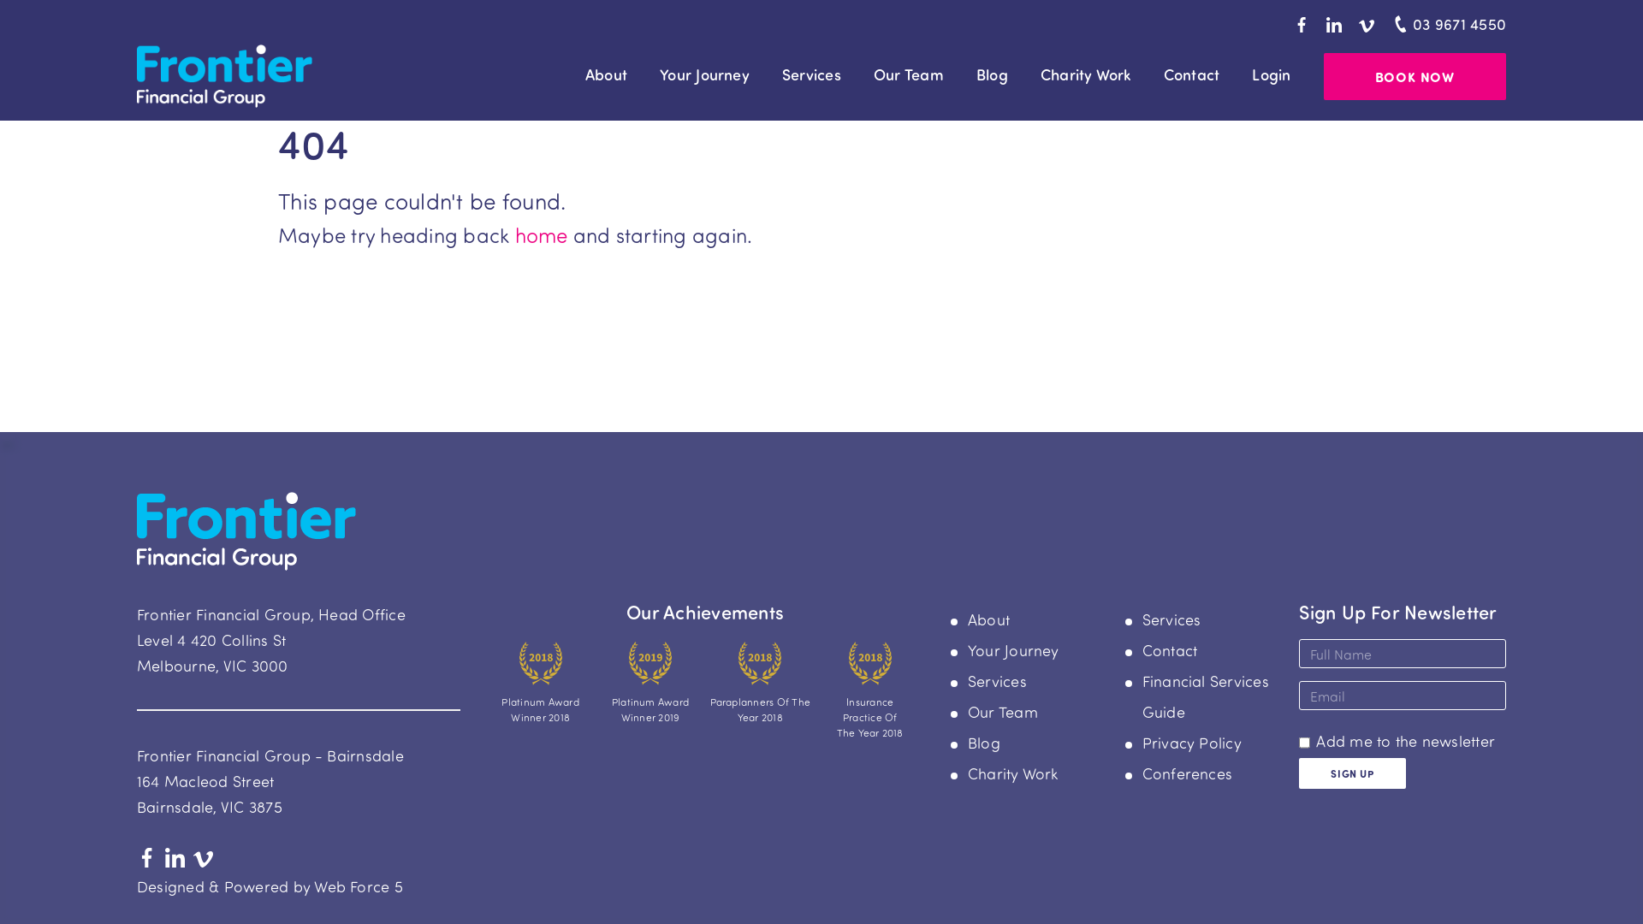  What do you see at coordinates (1206, 696) in the screenshot?
I see `Financial Services Guide` at bounding box center [1206, 696].